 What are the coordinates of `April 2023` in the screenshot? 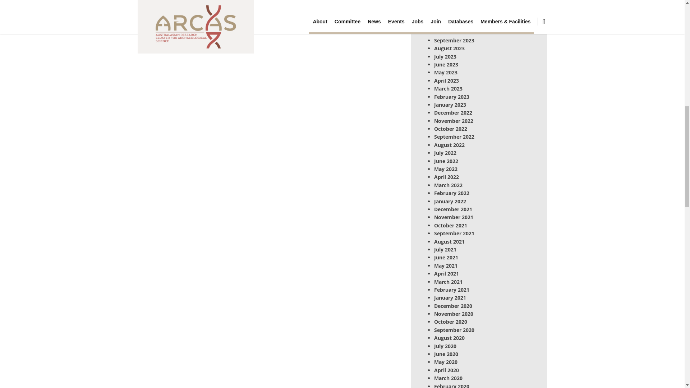 It's located at (446, 80).